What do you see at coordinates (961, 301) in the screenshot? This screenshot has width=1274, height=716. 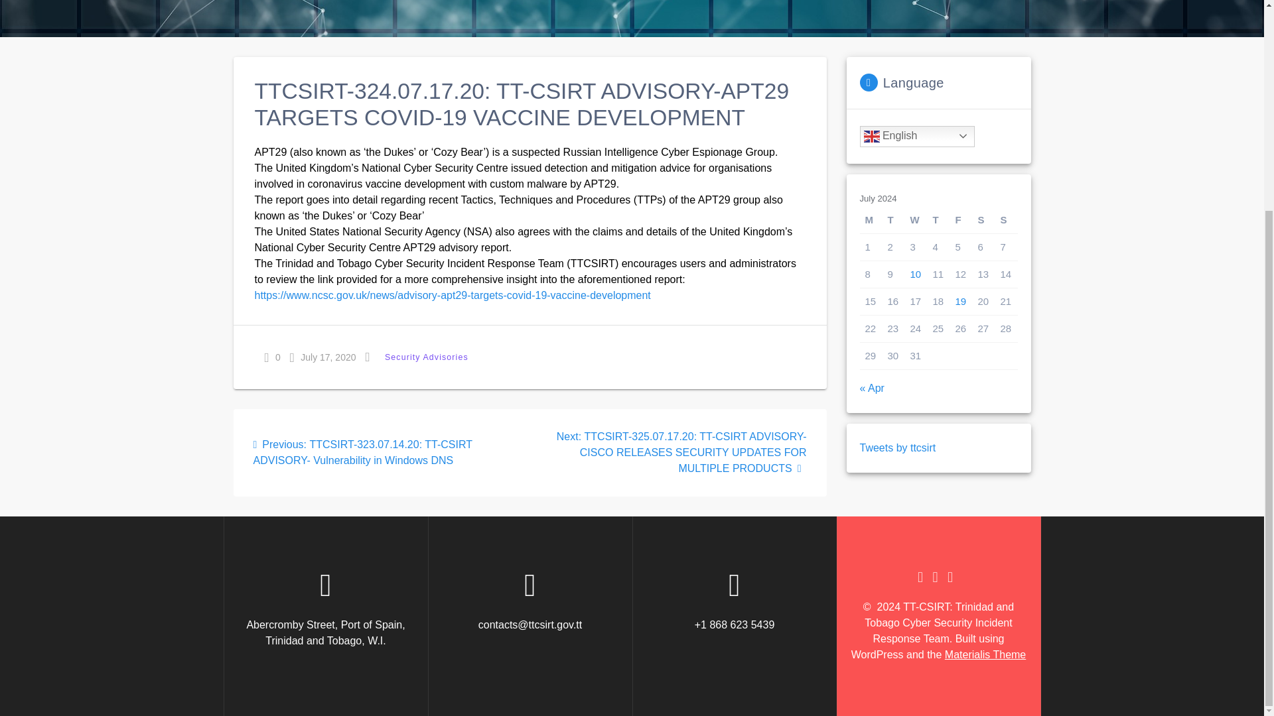 I see `19` at bounding box center [961, 301].